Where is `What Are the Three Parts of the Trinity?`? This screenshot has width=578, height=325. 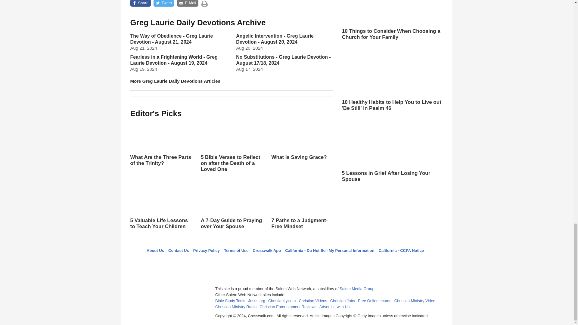 What Are the Three Parts of the Trinity? is located at coordinates (161, 143).